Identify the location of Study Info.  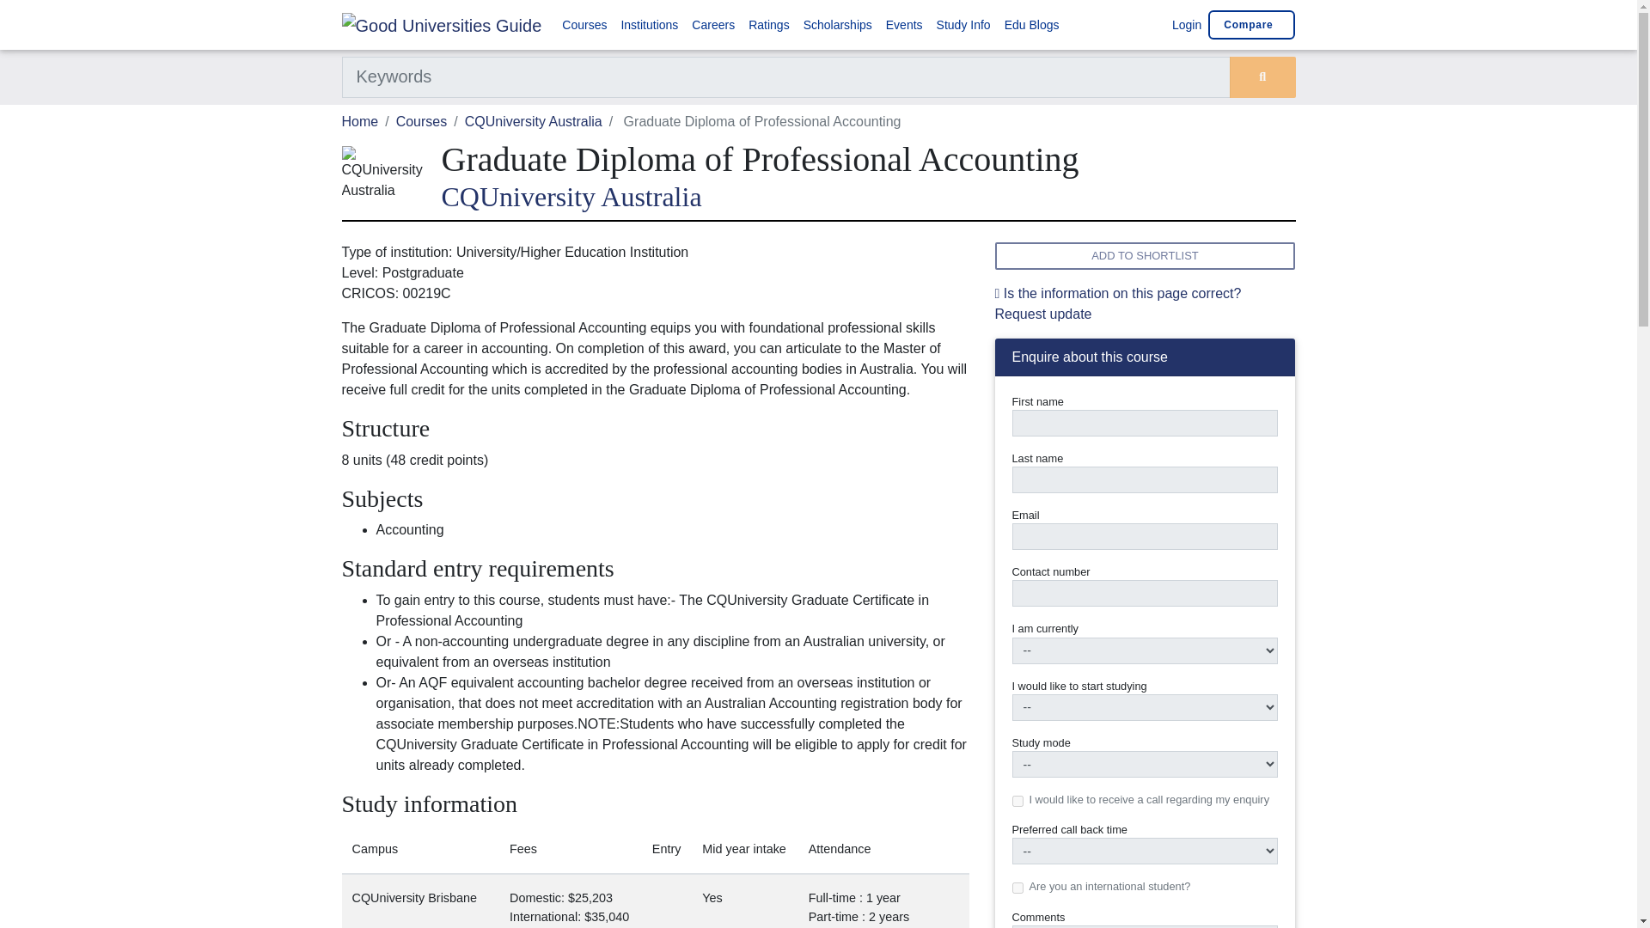
(964, 24).